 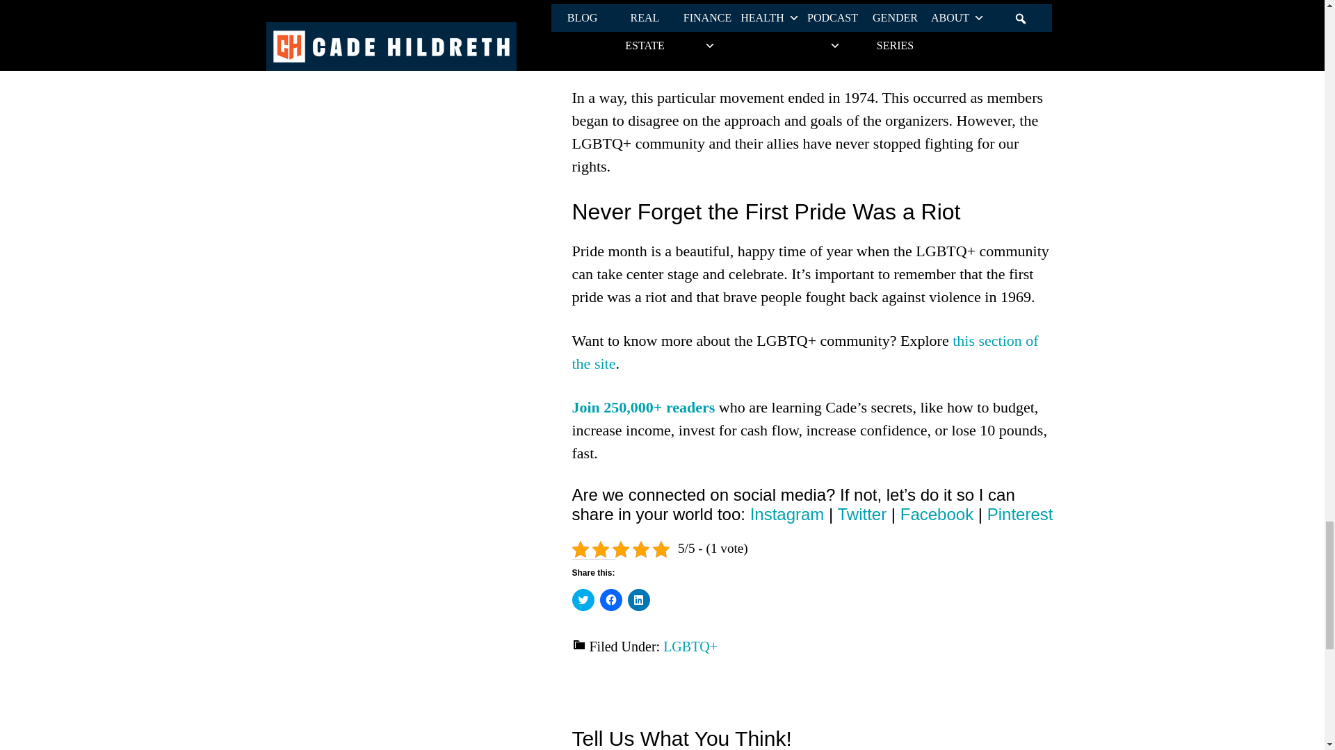 I want to click on Click to share on Facebook, so click(x=610, y=600).